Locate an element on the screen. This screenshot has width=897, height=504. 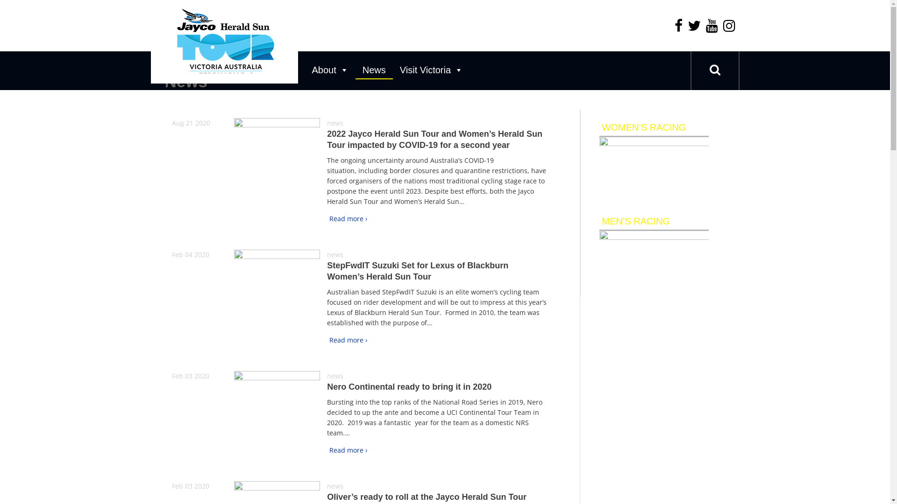
Nero Continental ready to bring it in 2020 is located at coordinates (409, 387).